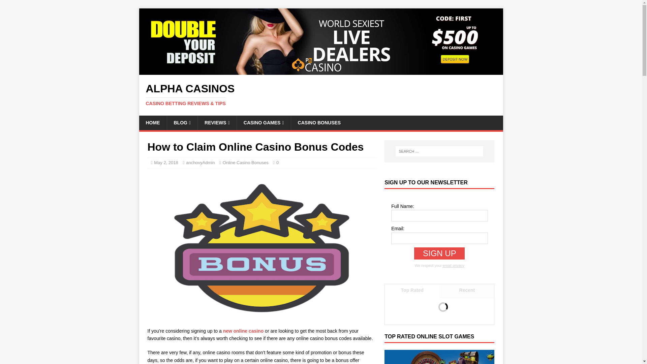  Describe the element at coordinates (454, 265) in the screenshot. I see `Privacy Policy` at that location.